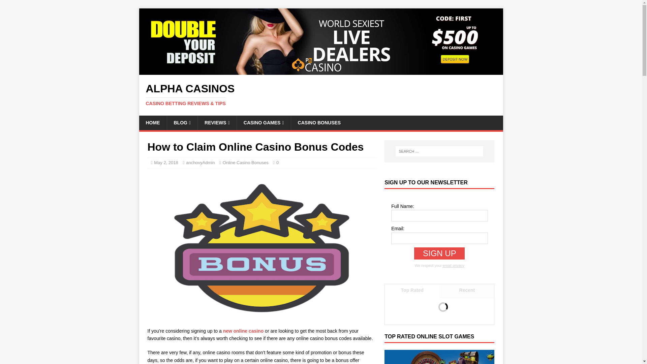  Describe the element at coordinates (454, 265) in the screenshot. I see `Privacy Policy` at that location.